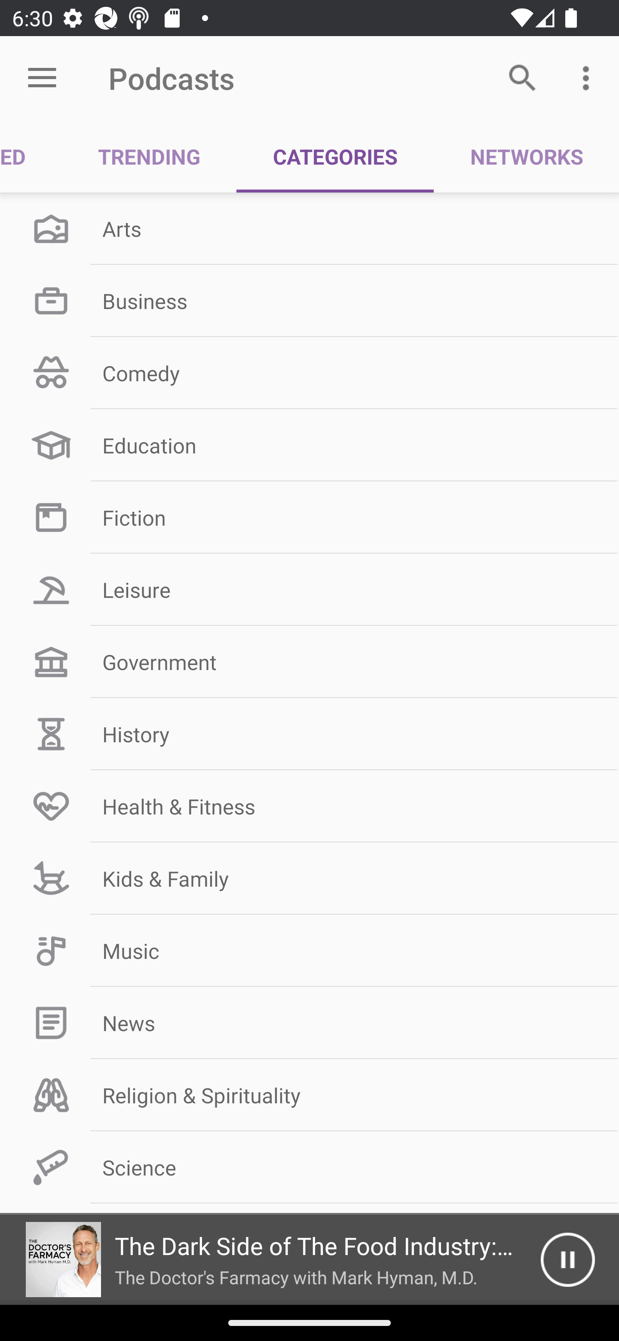  I want to click on Music, so click(309, 951).